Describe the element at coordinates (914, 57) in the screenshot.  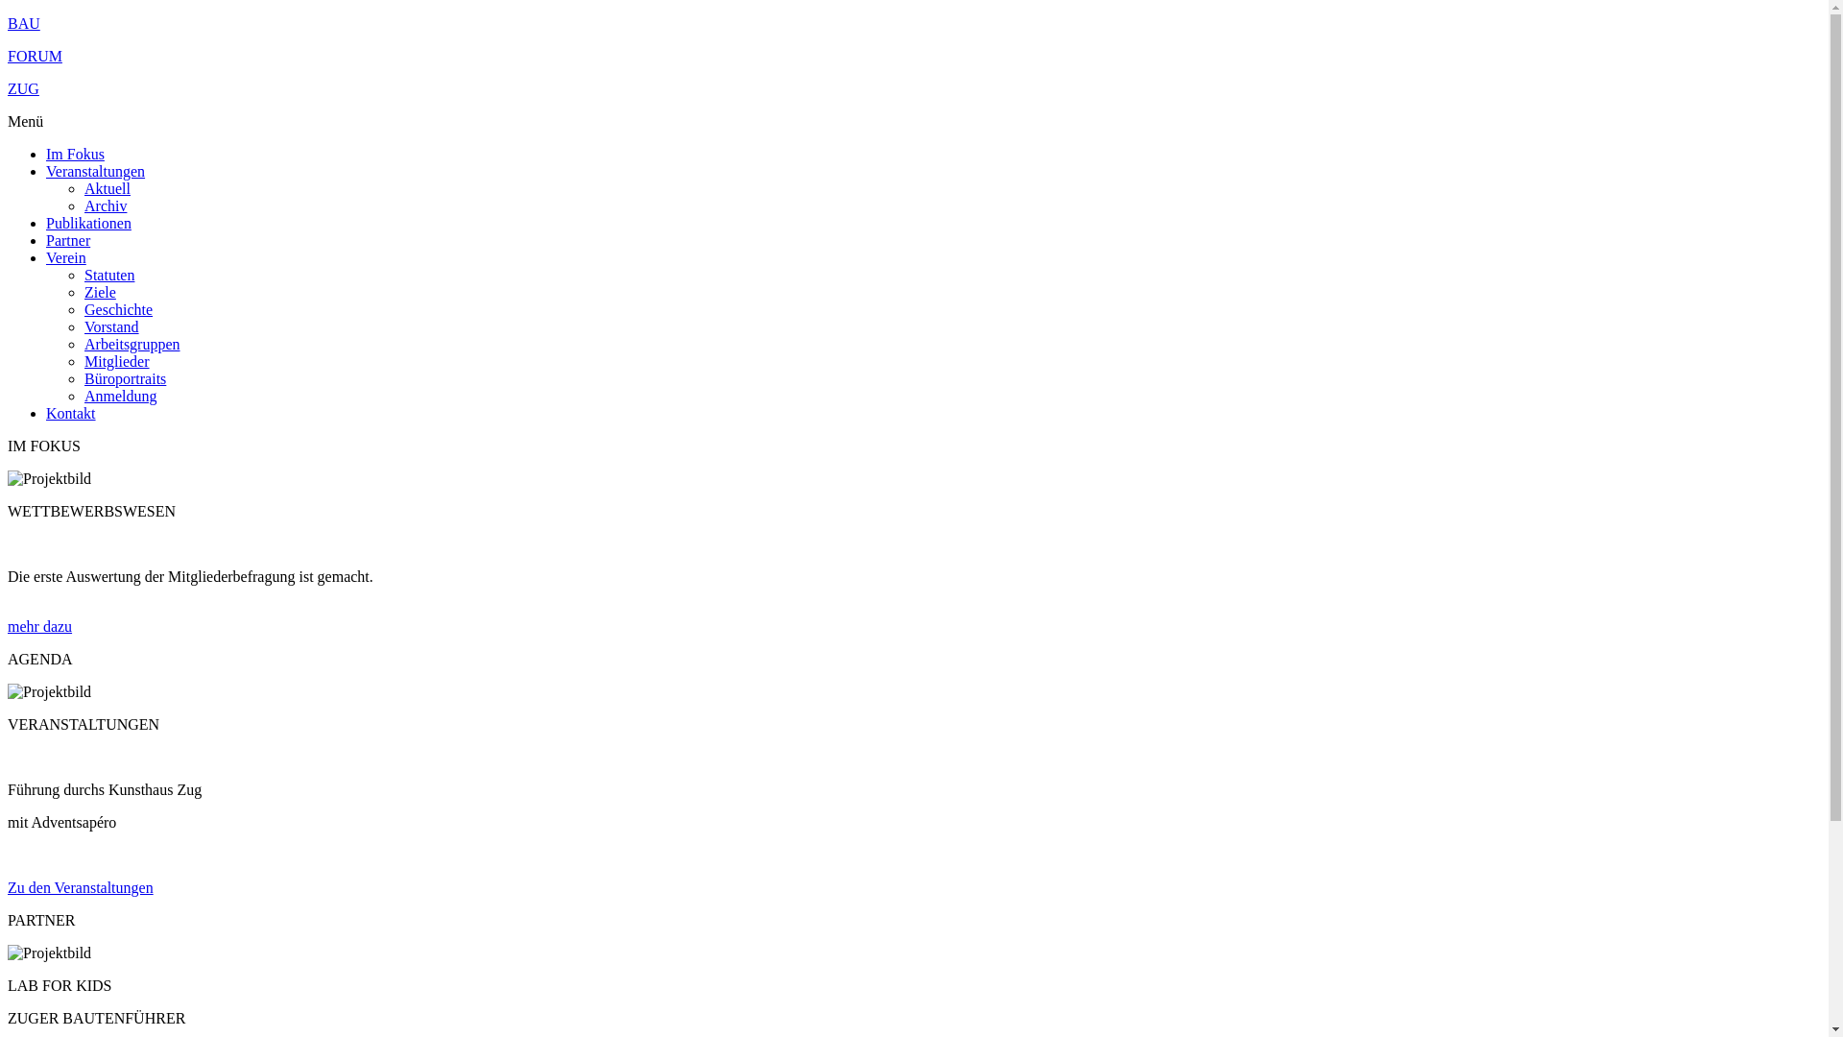
I see `BAU
FORUM
ZUG` at that location.